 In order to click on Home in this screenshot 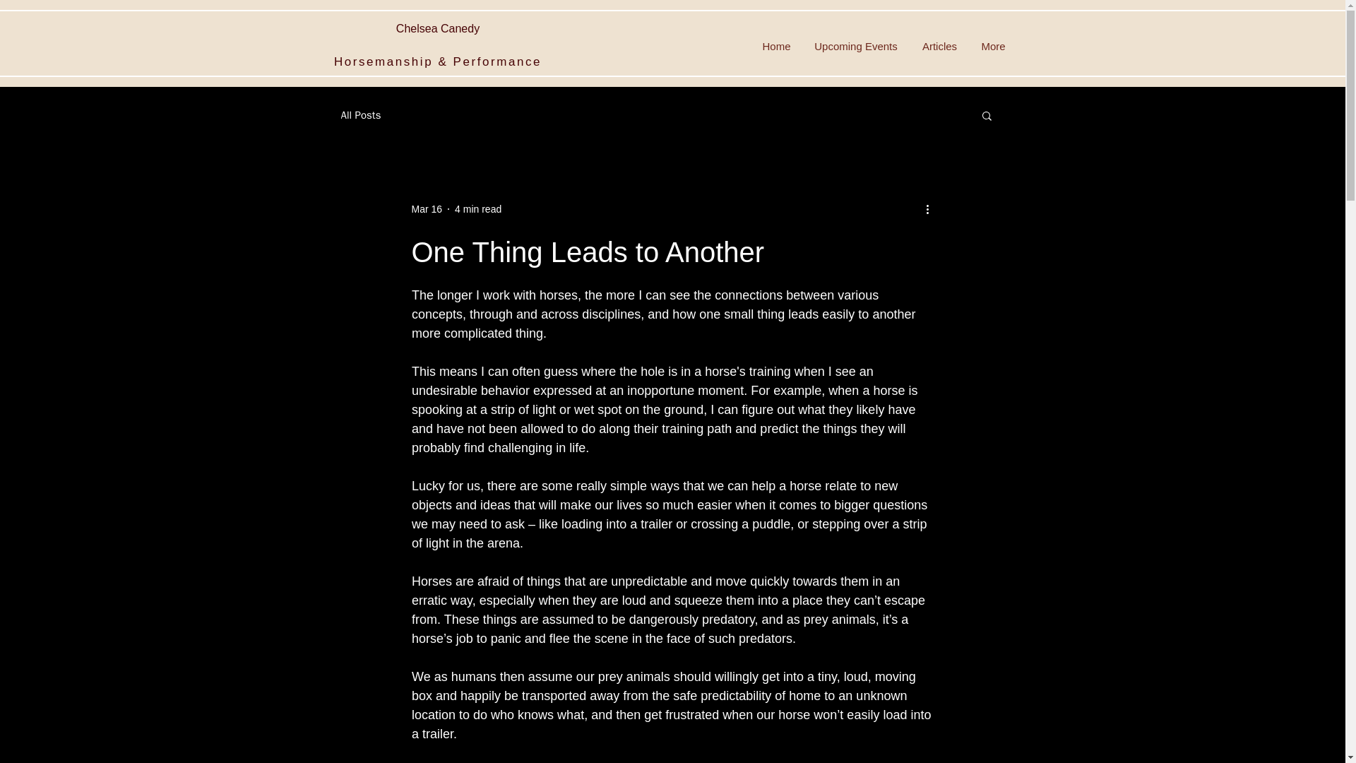, I will do `click(777, 45)`.